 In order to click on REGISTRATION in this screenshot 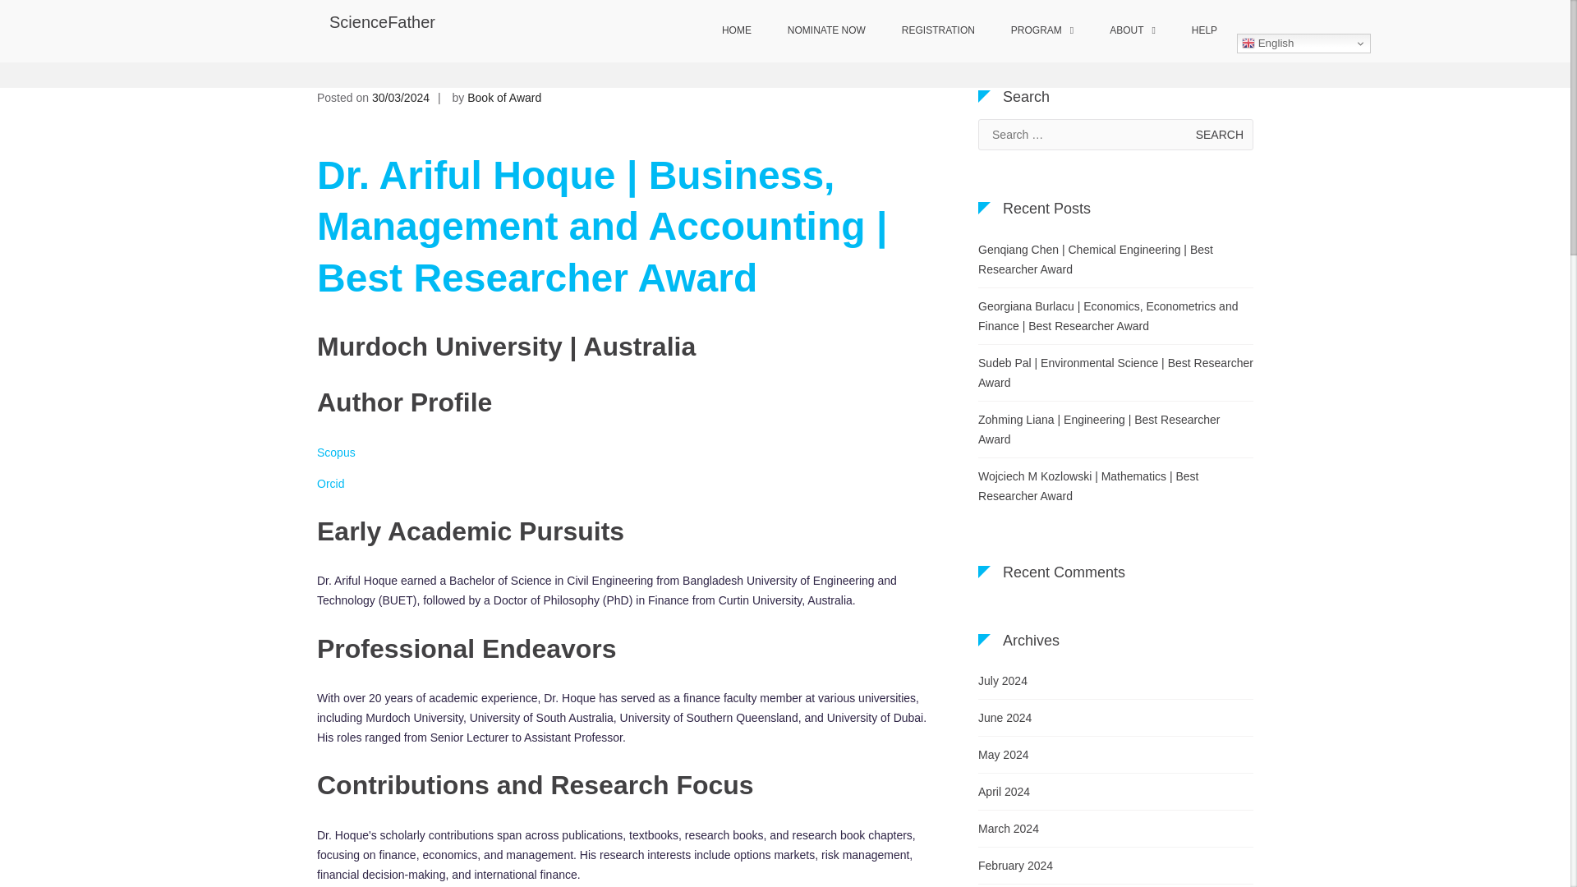, I will do `click(938, 31)`.